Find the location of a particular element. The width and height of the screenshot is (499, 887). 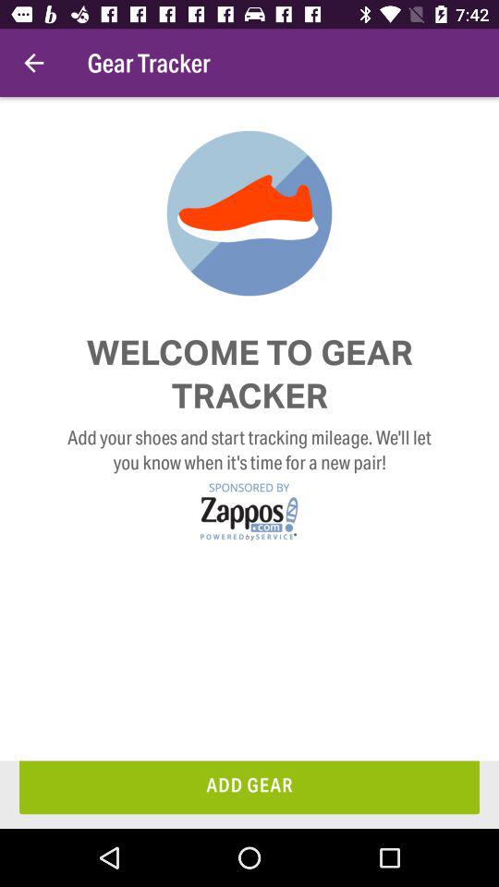

turn off the icon next to gear tracker item is located at coordinates (33, 63).